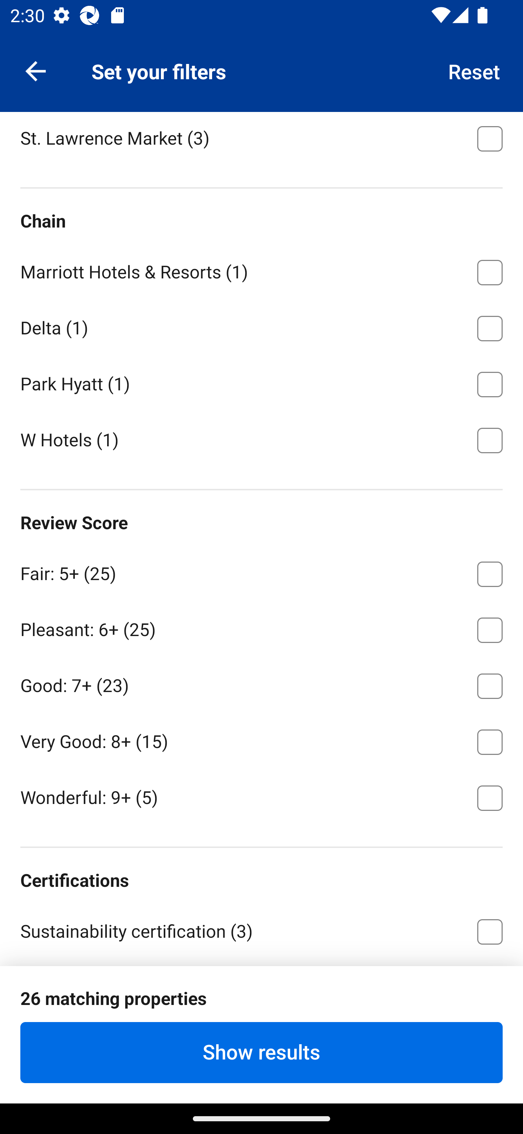 This screenshot has height=1134, width=523. Describe the element at coordinates (474, 71) in the screenshot. I see `Reset` at that location.